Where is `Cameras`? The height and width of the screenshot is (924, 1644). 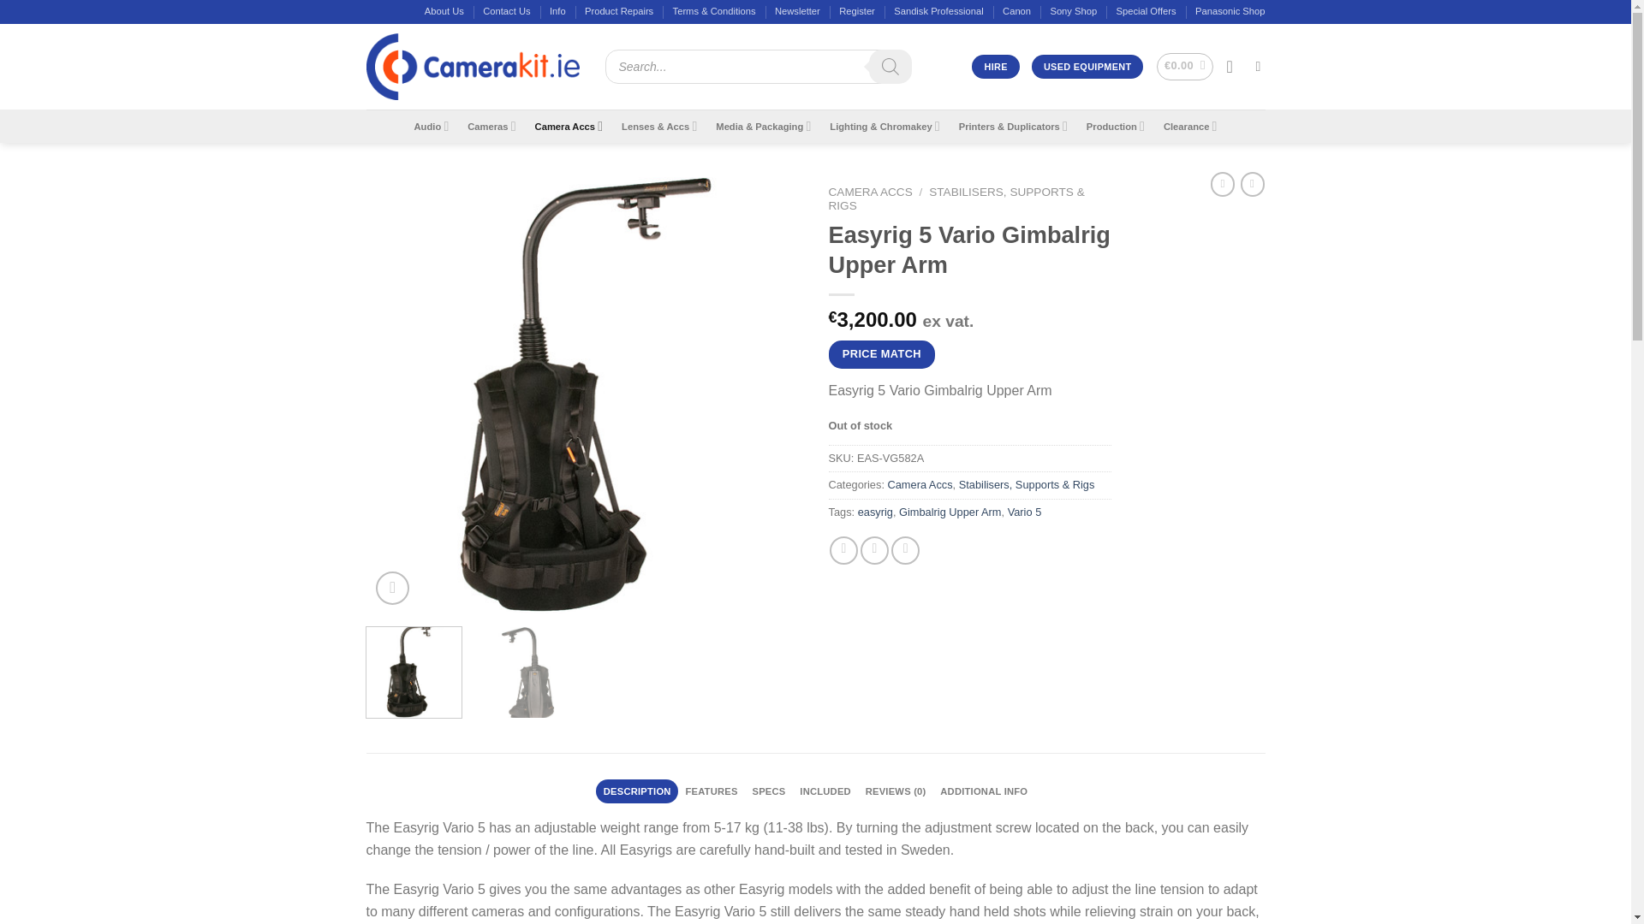
Cameras is located at coordinates (491, 127).